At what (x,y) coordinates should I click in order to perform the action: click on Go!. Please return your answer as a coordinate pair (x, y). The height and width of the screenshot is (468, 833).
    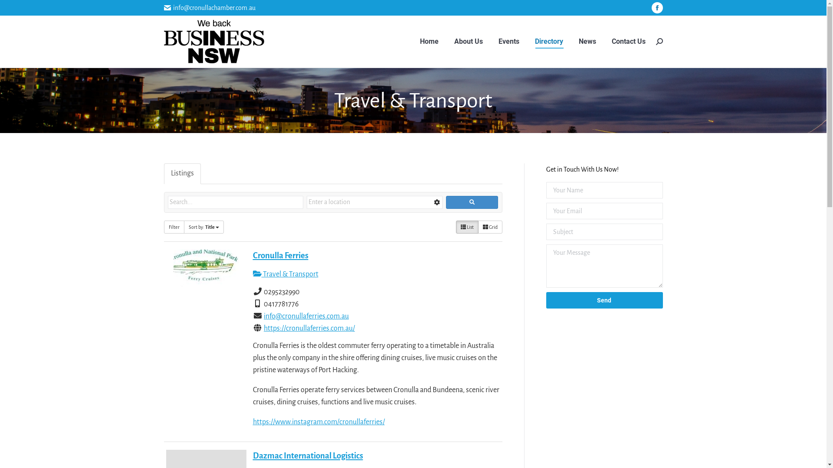
    Looking at the image, I should click on (13, 9).